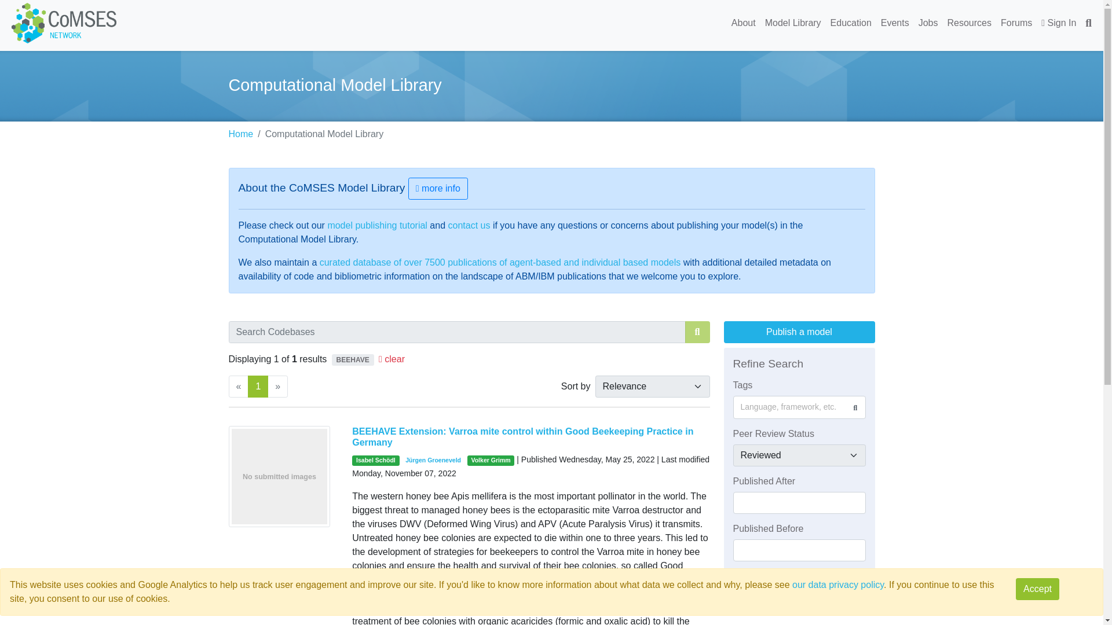 The width and height of the screenshot is (1112, 625). What do you see at coordinates (793, 23) in the screenshot?
I see `Model Library` at bounding box center [793, 23].